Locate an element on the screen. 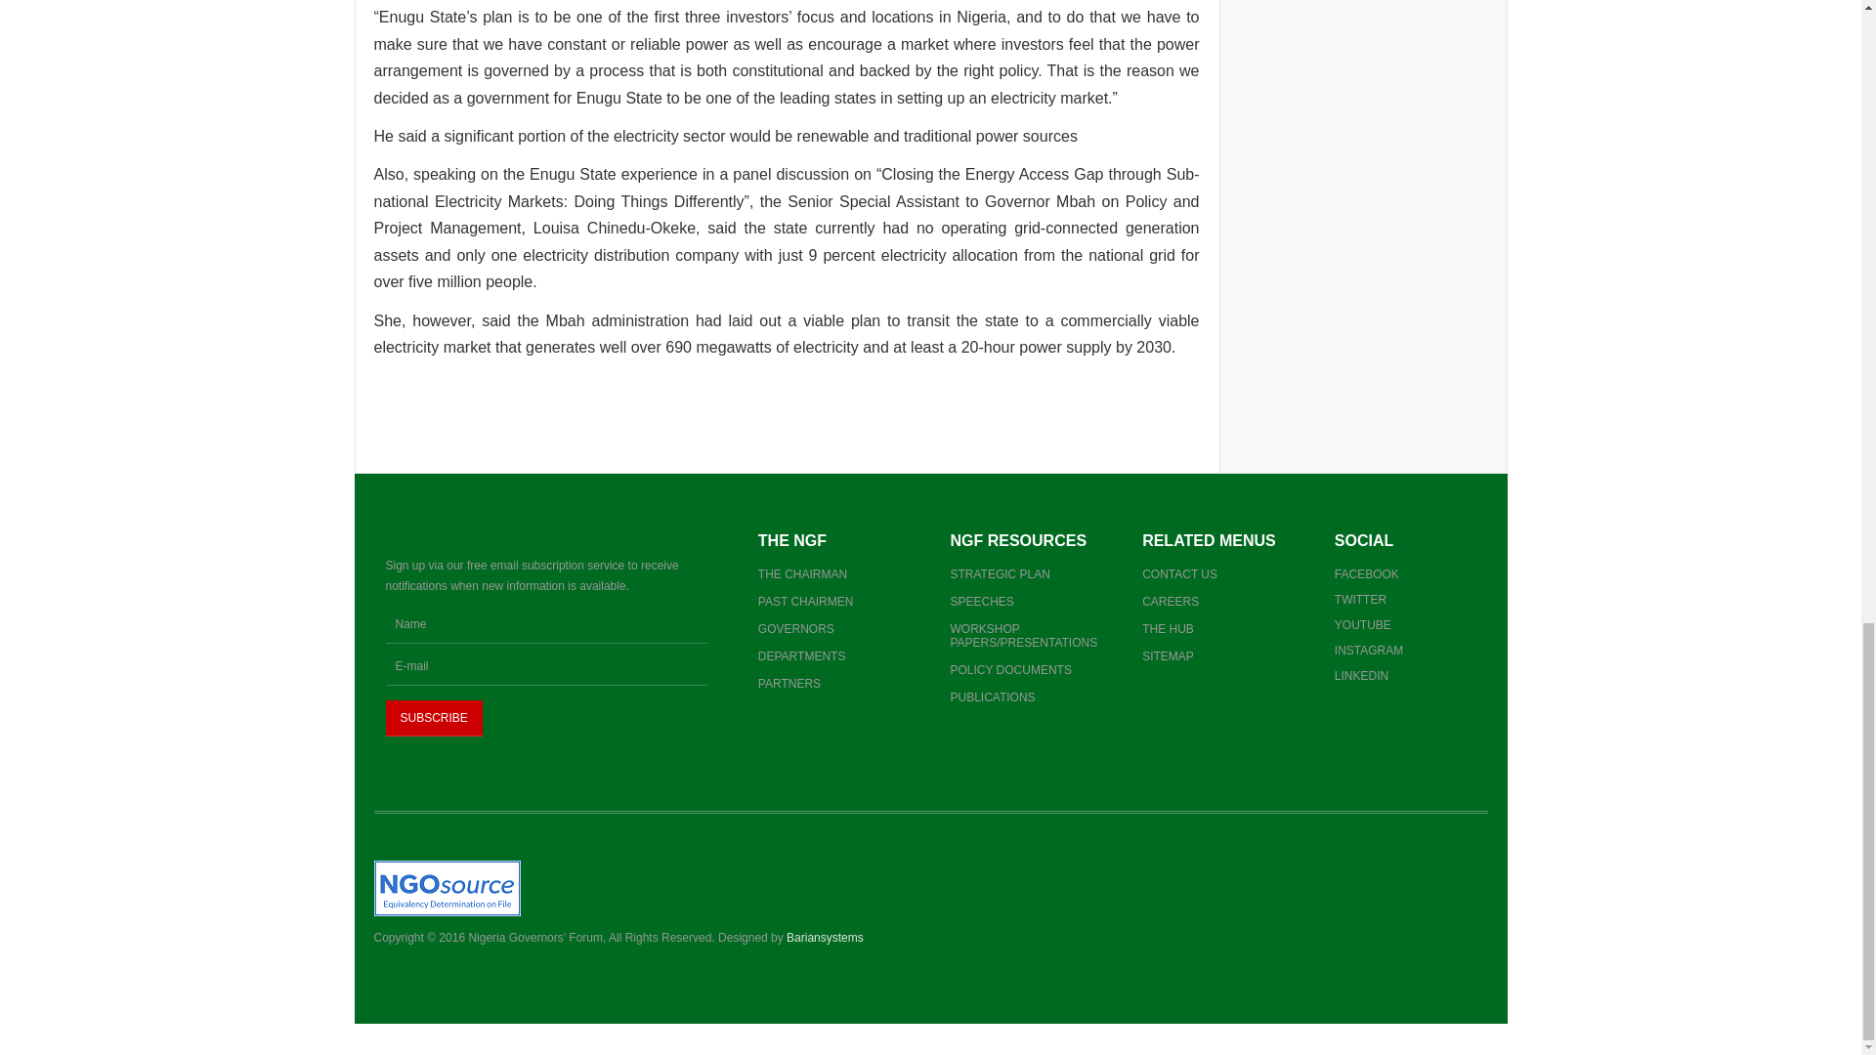 The image size is (1876, 1055). NGOsource Equivalency Determination on File Badge is located at coordinates (446, 887).